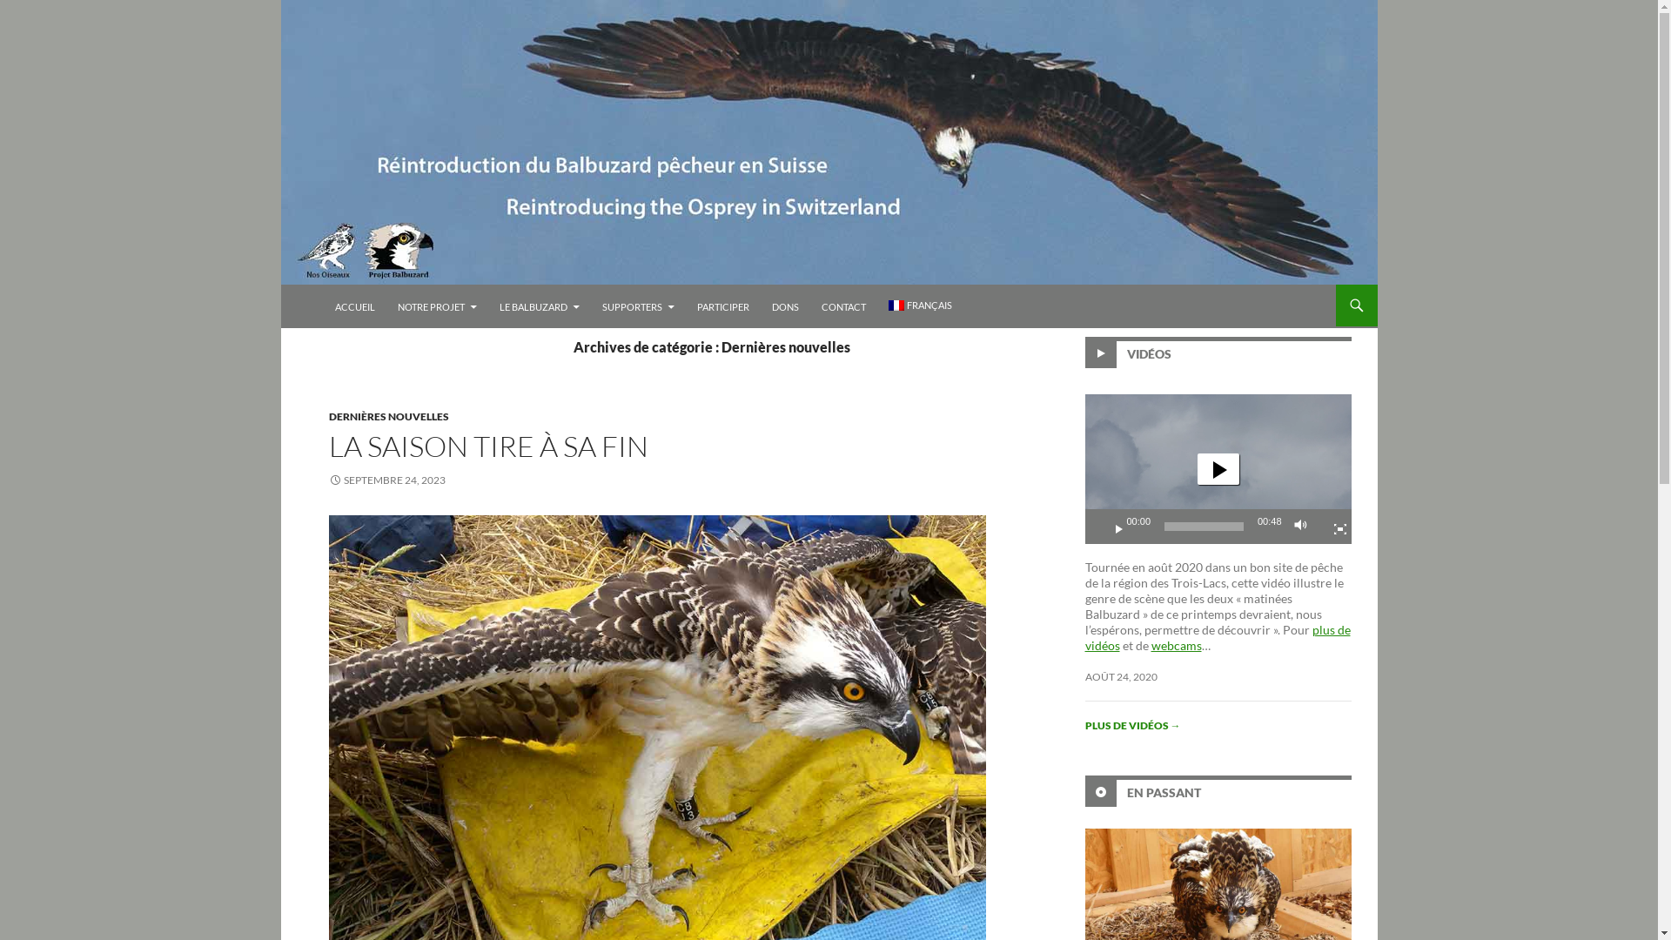 Image resolution: width=1671 pixels, height=940 pixels. I want to click on CONTACT, so click(844, 307).